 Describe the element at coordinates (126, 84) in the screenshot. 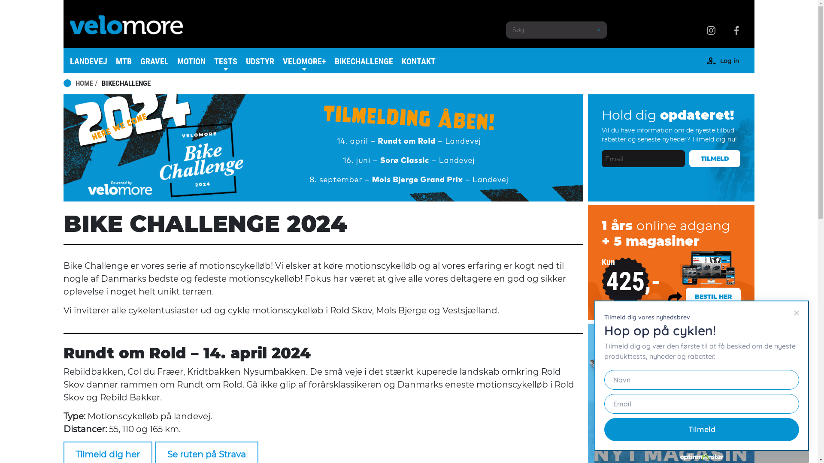

I see `BIKECHALLENGE` at that location.